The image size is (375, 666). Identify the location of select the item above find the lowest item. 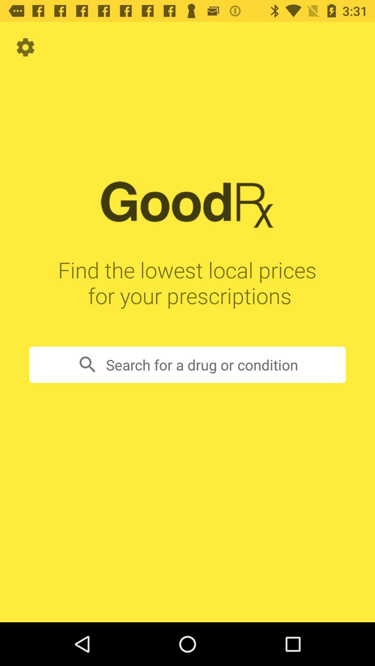
(25, 47).